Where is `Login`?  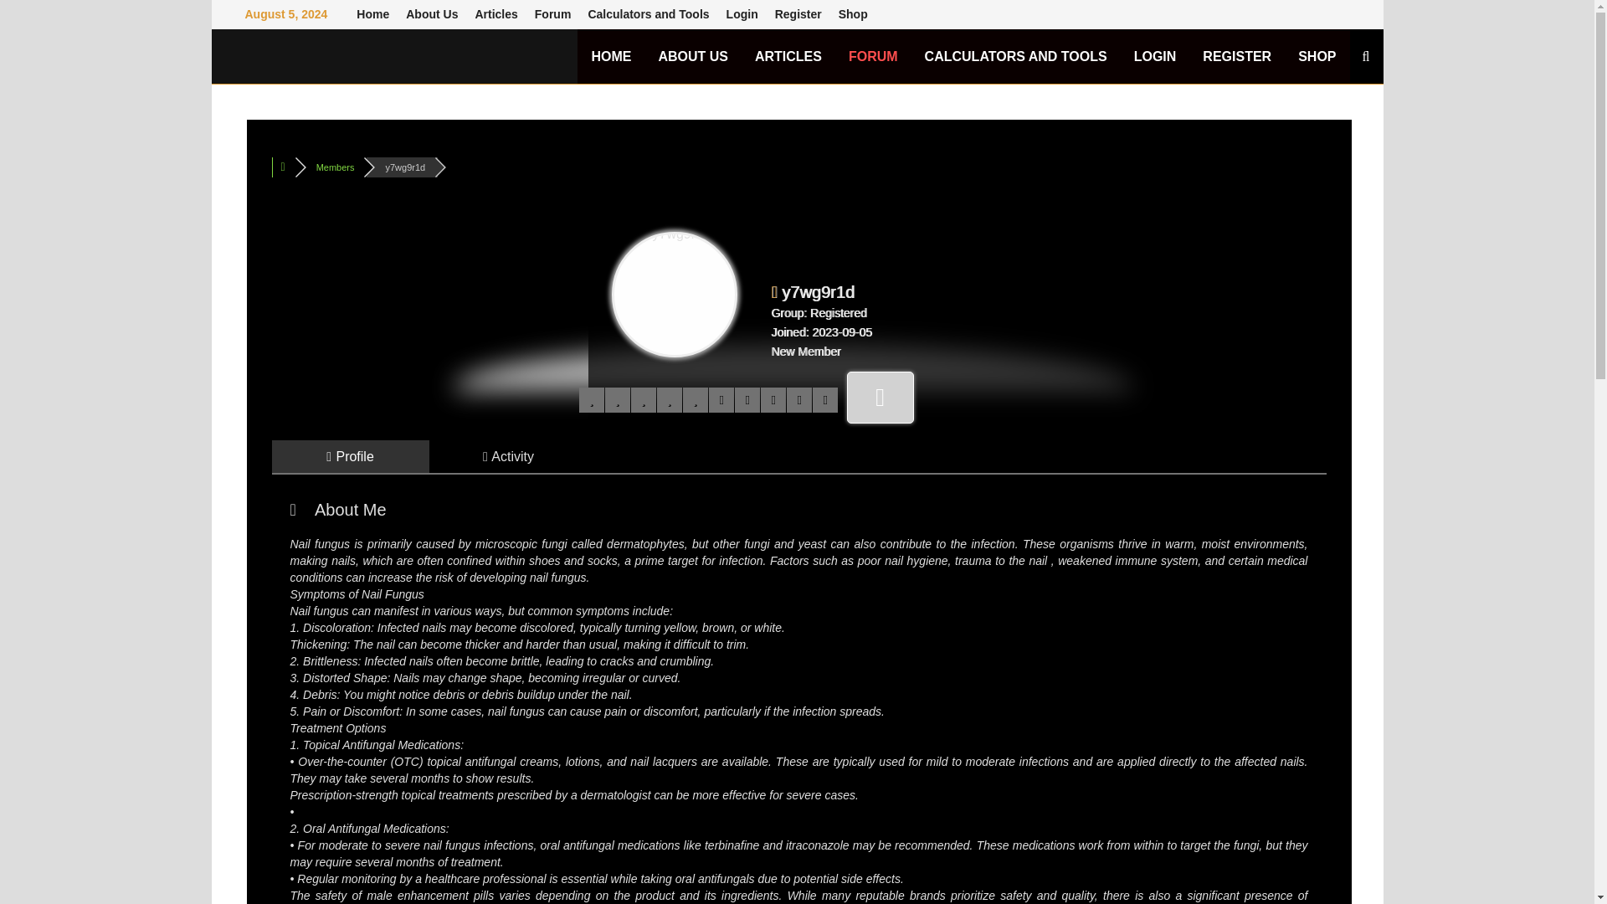 Login is located at coordinates (742, 14).